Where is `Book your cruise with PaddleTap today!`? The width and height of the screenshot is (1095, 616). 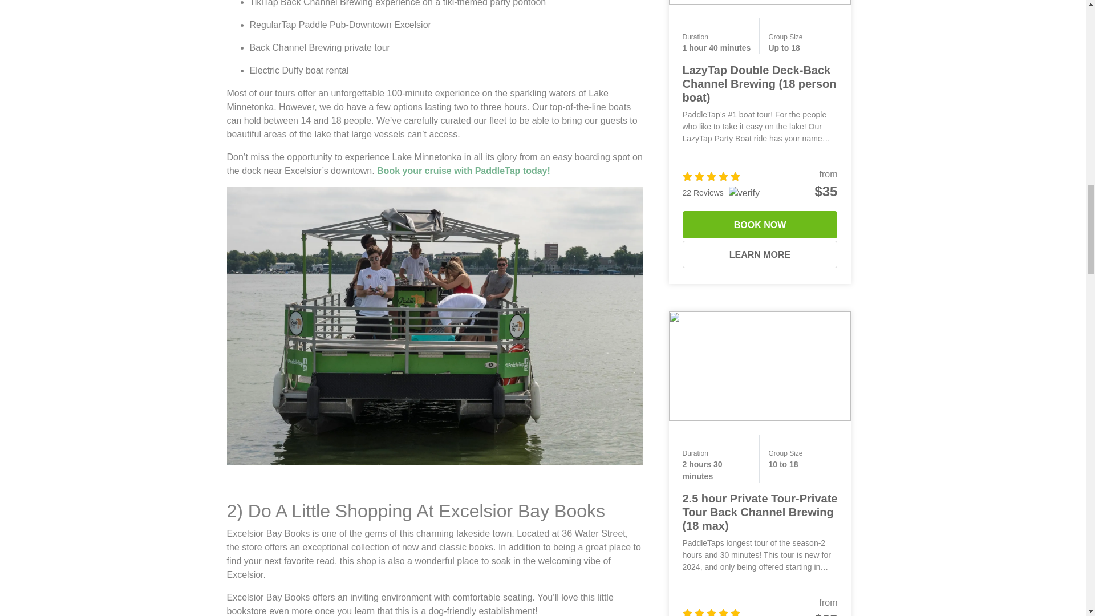 Book your cruise with PaddleTap today! is located at coordinates (463, 170).